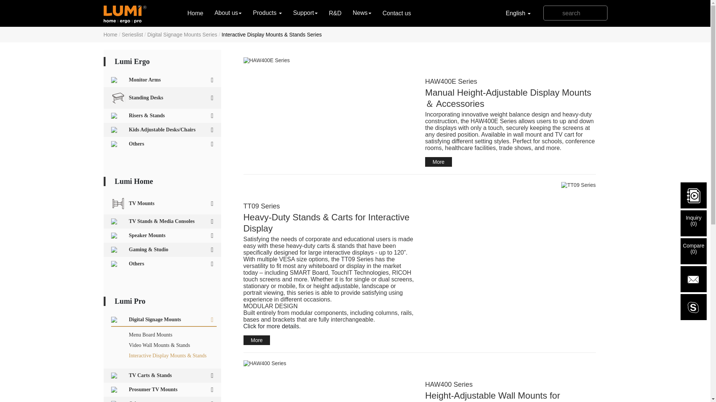 The image size is (716, 402). I want to click on TT09 Series, so click(578, 185).